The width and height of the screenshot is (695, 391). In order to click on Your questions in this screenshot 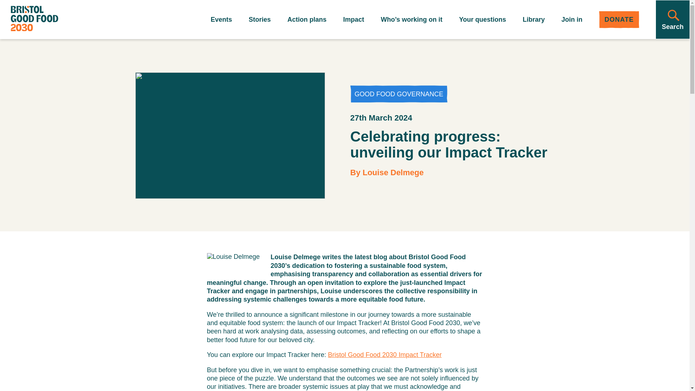, I will do `click(482, 20)`.